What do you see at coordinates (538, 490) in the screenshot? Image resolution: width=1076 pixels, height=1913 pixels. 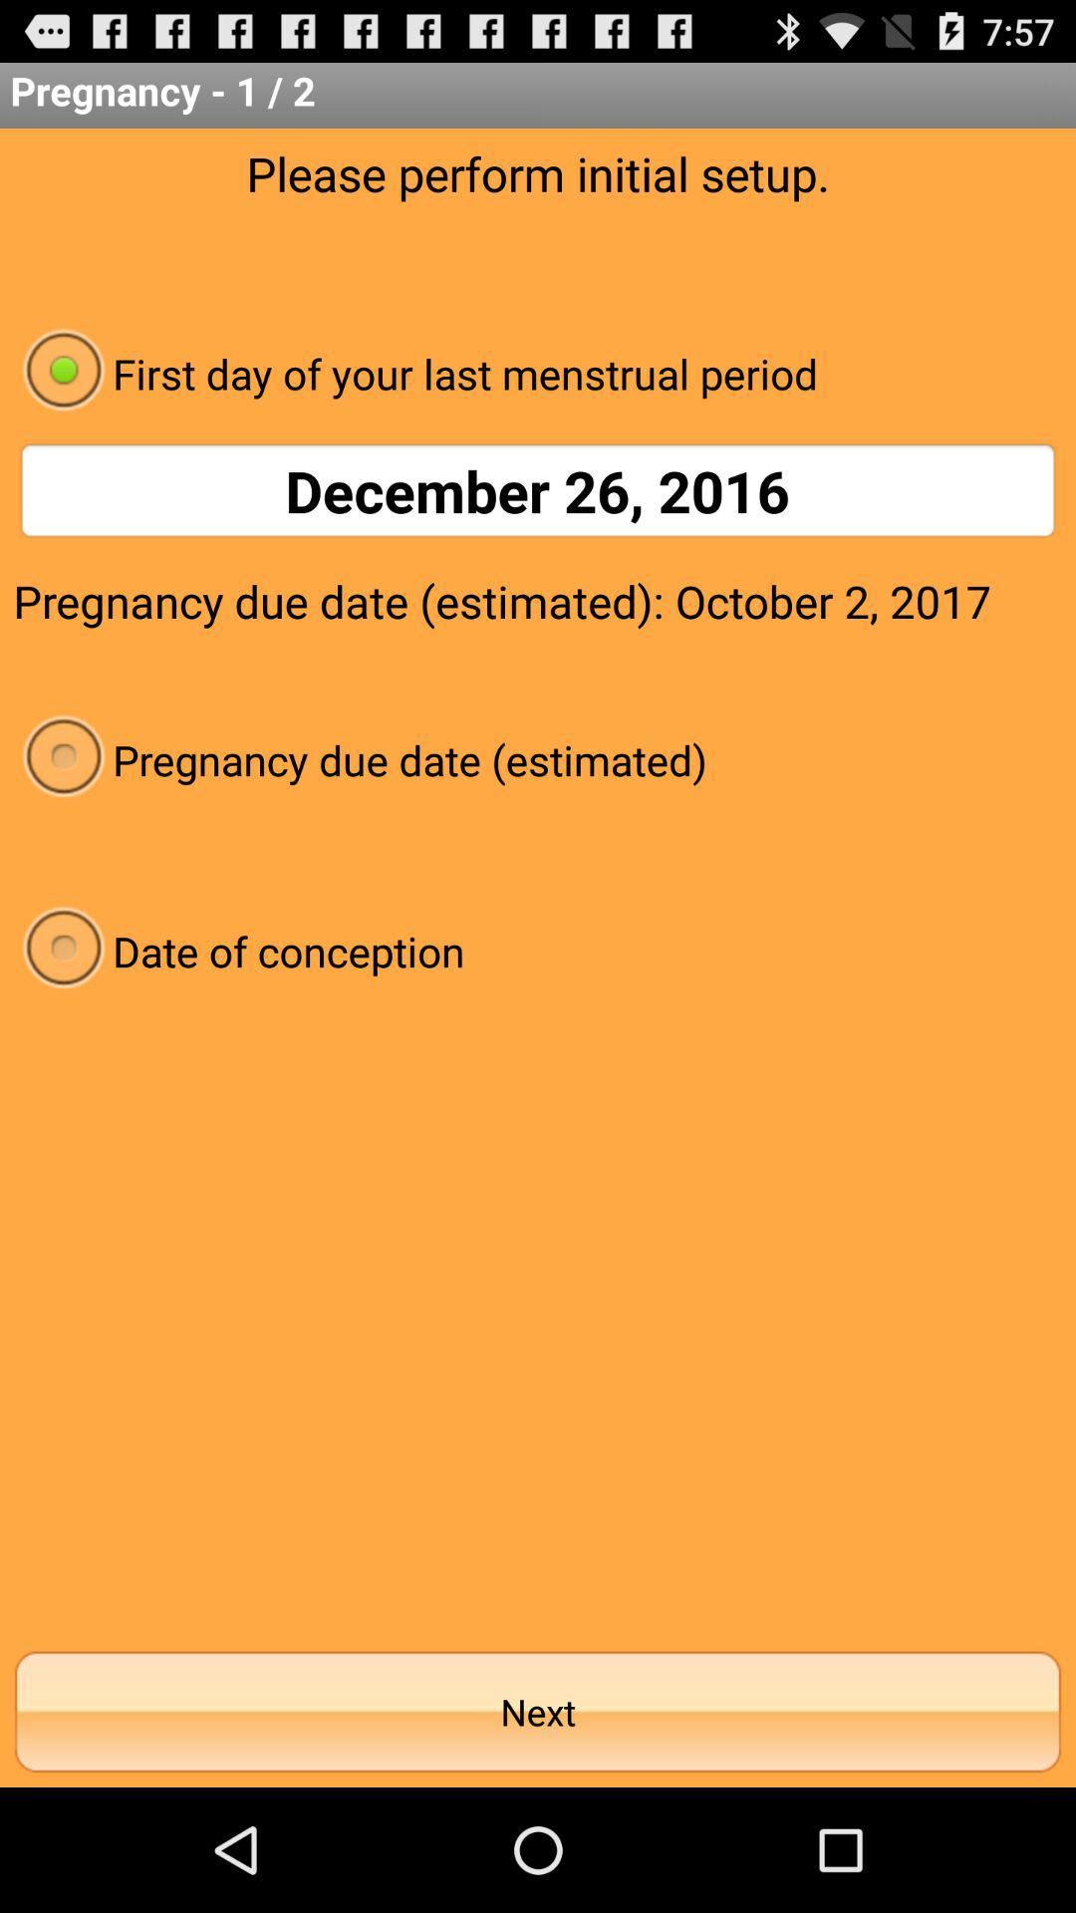 I see `press app above the pregnancy due date app` at bounding box center [538, 490].